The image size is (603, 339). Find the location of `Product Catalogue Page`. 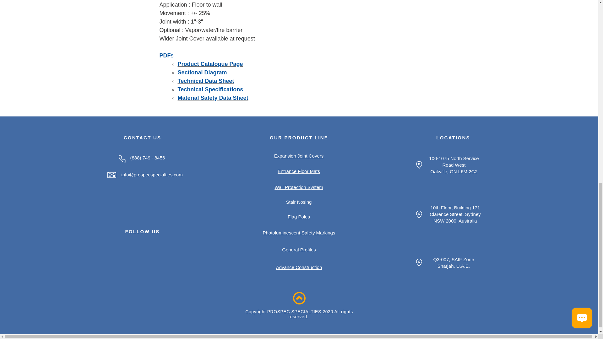

Product Catalogue Page is located at coordinates (210, 64).